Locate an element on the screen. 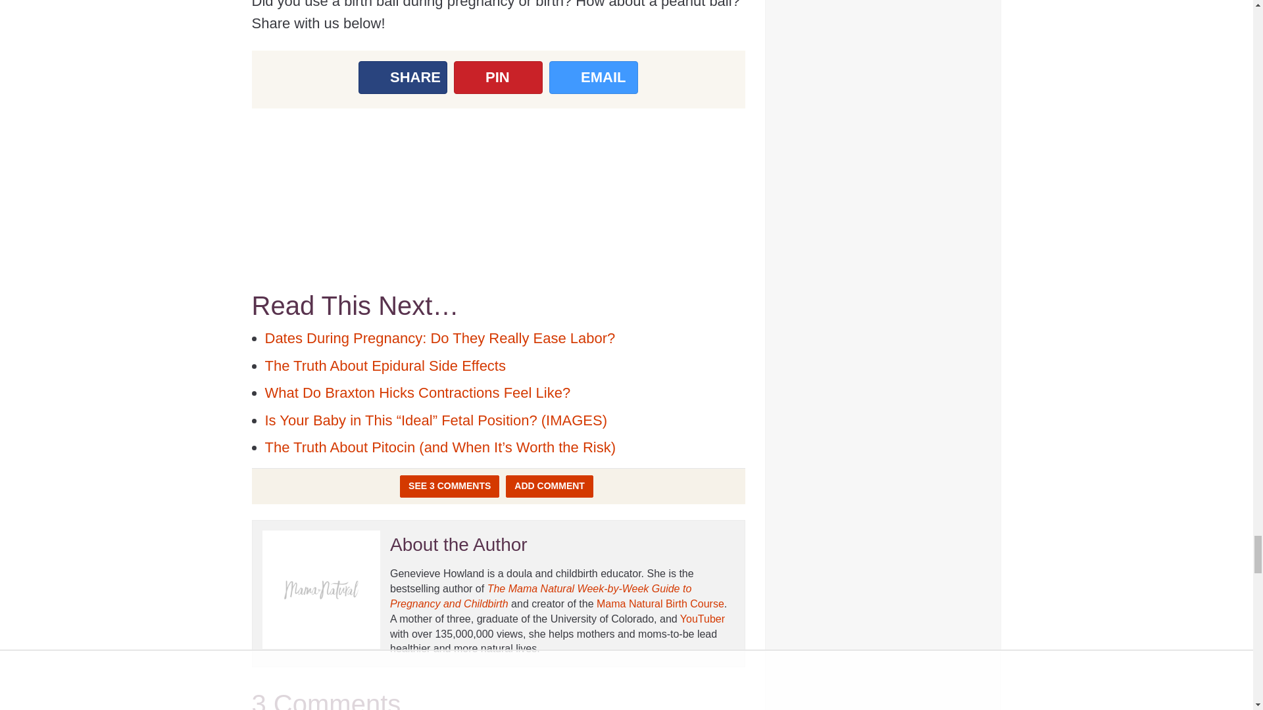 The width and height of the screenshot is (1263, 710). ADD COMMENT is located at coordinates (550, 486).